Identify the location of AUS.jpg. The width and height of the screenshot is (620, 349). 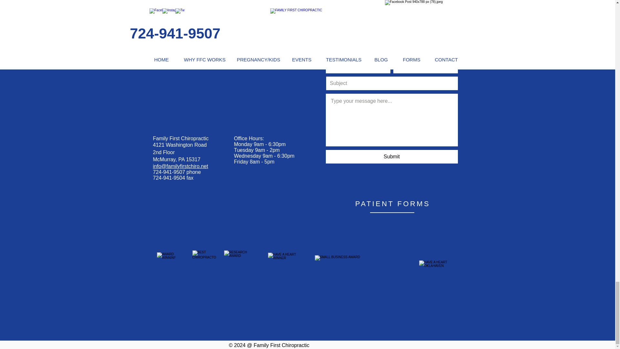
(241, 266).